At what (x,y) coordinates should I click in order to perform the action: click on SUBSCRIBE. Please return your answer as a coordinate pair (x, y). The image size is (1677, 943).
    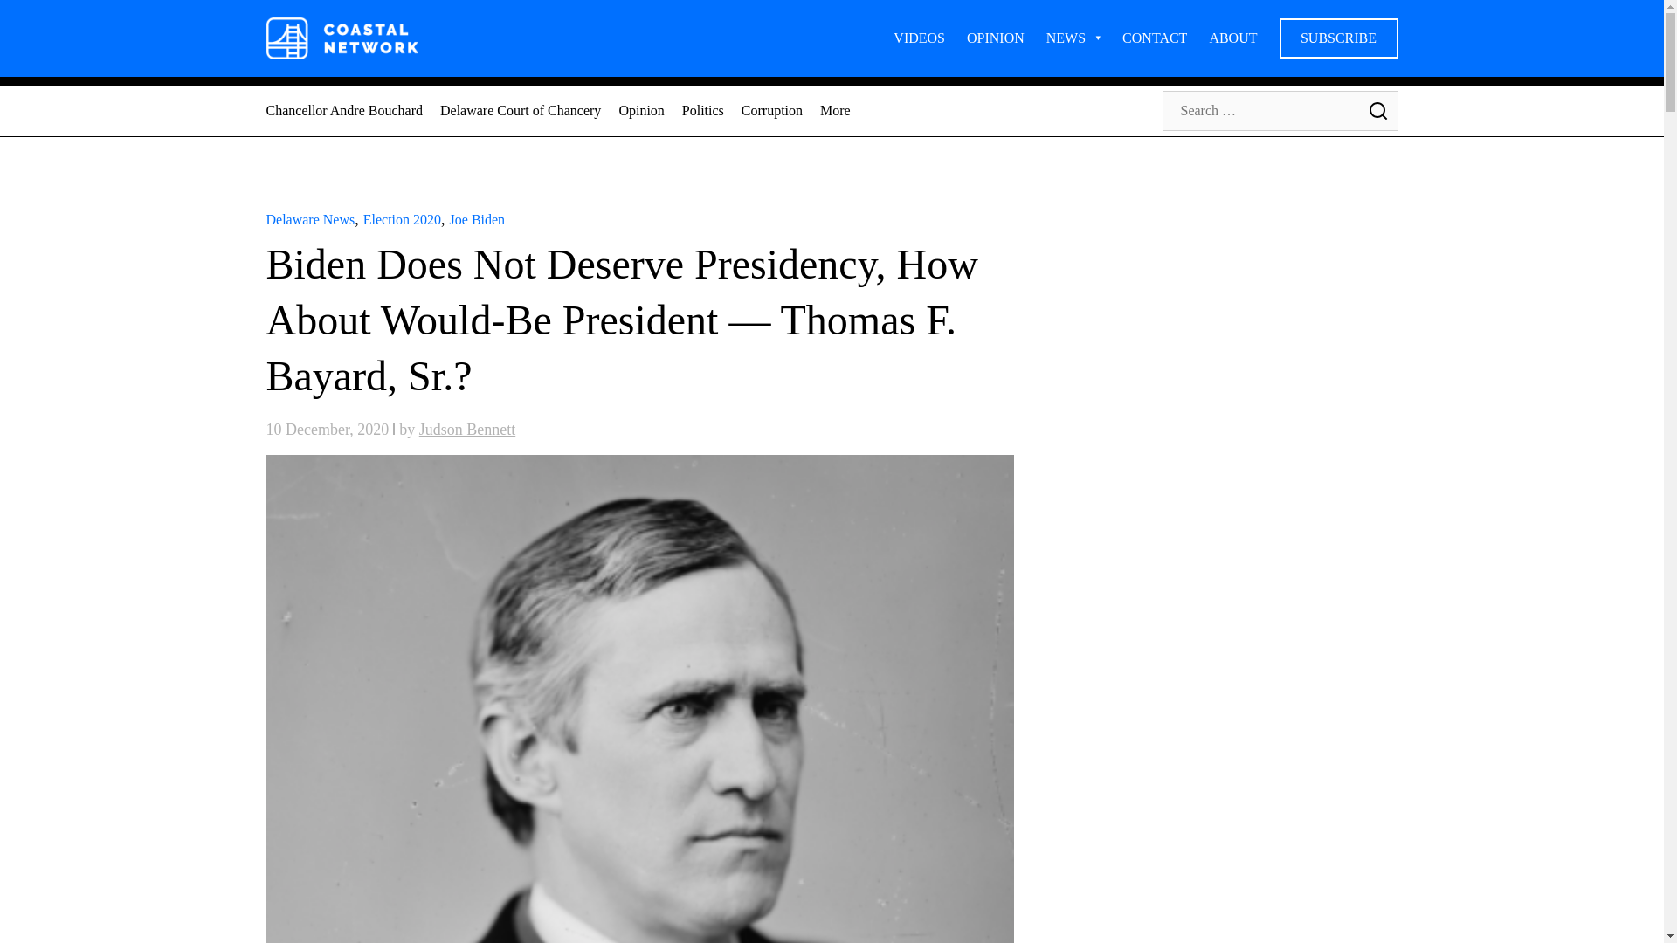
    Looking at the image, I should click on (1337, 38).